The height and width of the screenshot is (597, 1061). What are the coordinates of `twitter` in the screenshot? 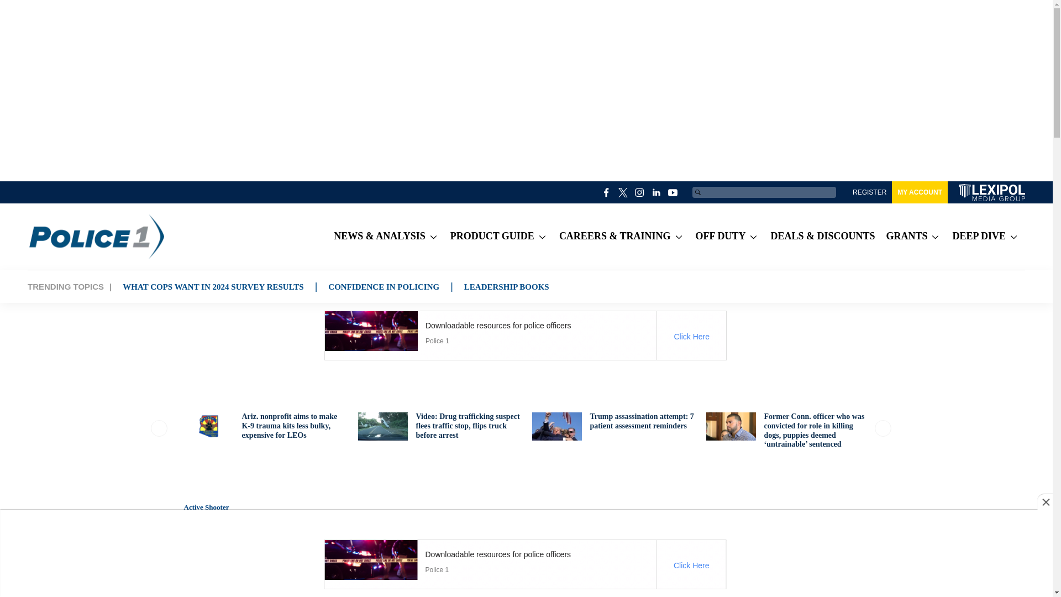 It's located at (623, 192).